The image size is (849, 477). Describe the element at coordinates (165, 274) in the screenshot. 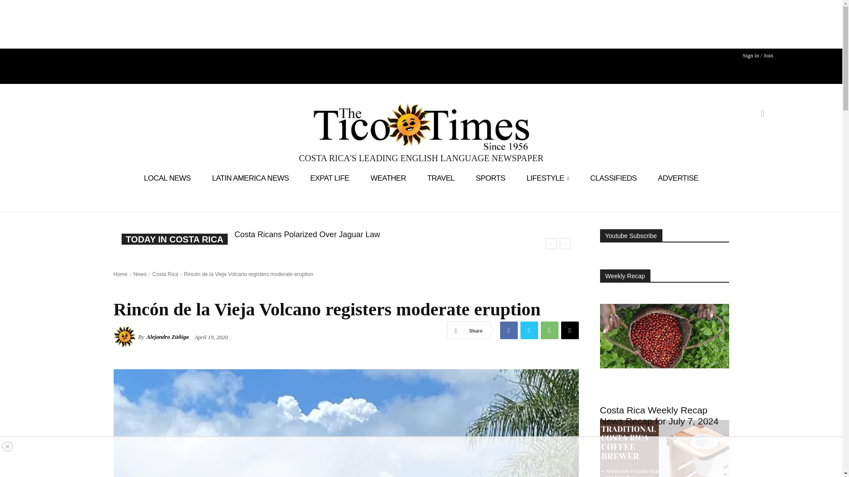

I see `View all posts in Costa Rica` at that location.